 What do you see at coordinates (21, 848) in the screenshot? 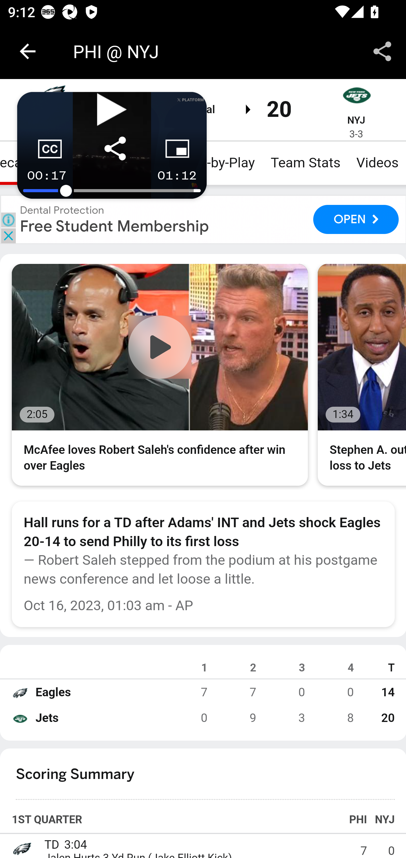
I see `Philadelphia Eagles` at bounding box center [21, 848].